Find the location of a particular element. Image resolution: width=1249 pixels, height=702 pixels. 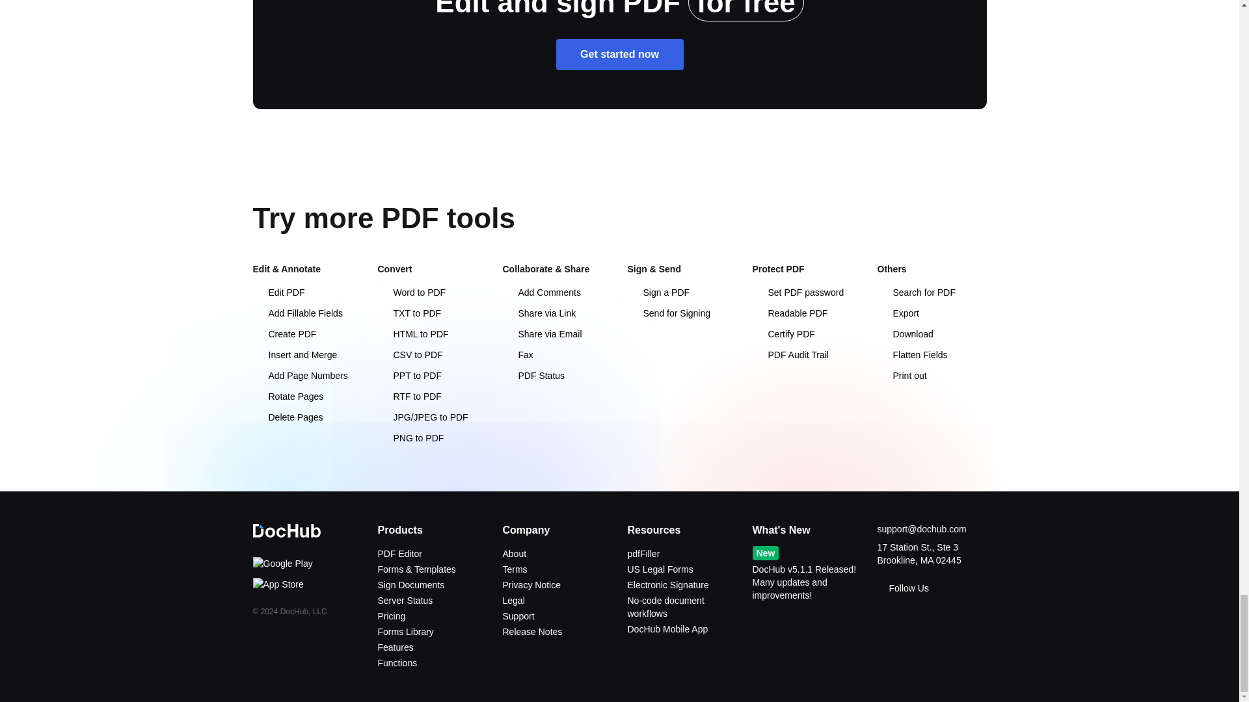

PDF Status is located at coordinates (533, 376).